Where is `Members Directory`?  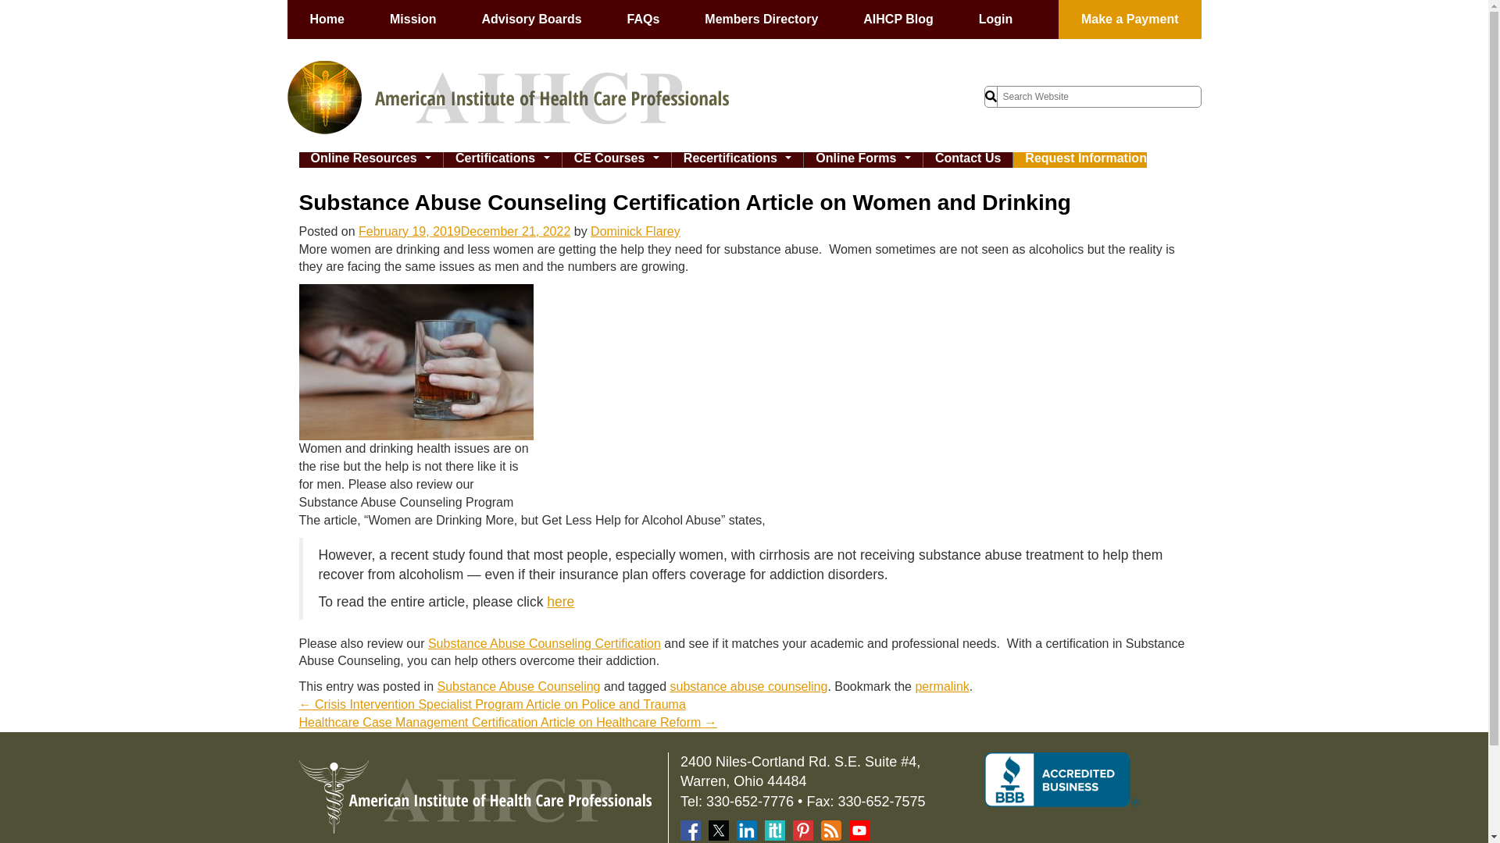 Members Directory is located at coordinates (761, 19).